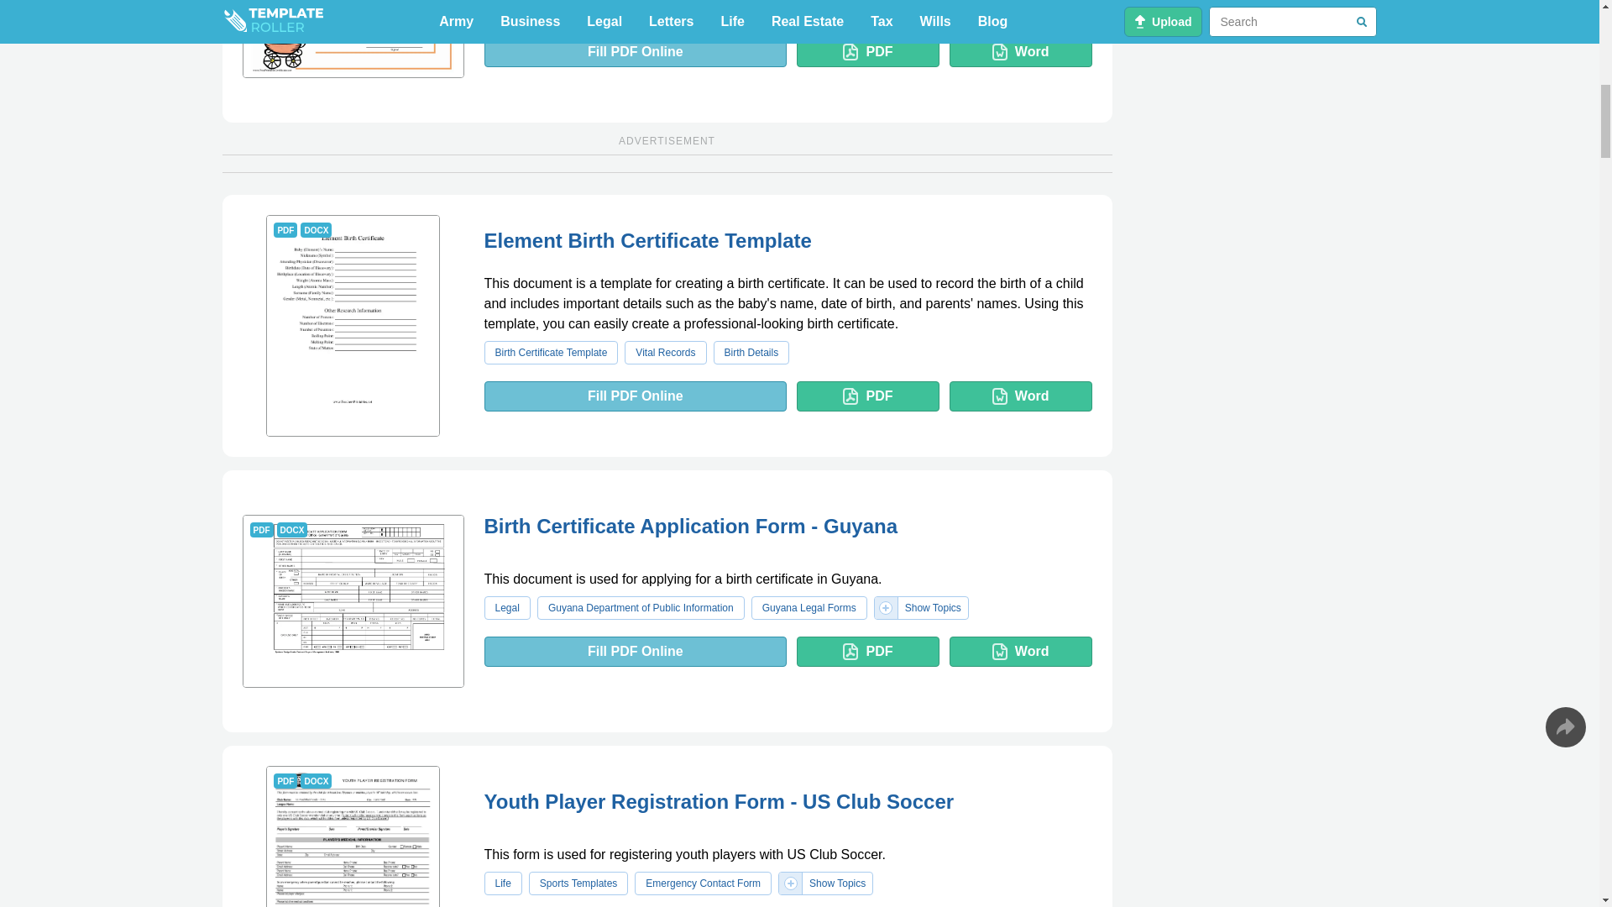 The image size is (1612, 907). I want to click on Fill PDF Online, so click(635, 52).